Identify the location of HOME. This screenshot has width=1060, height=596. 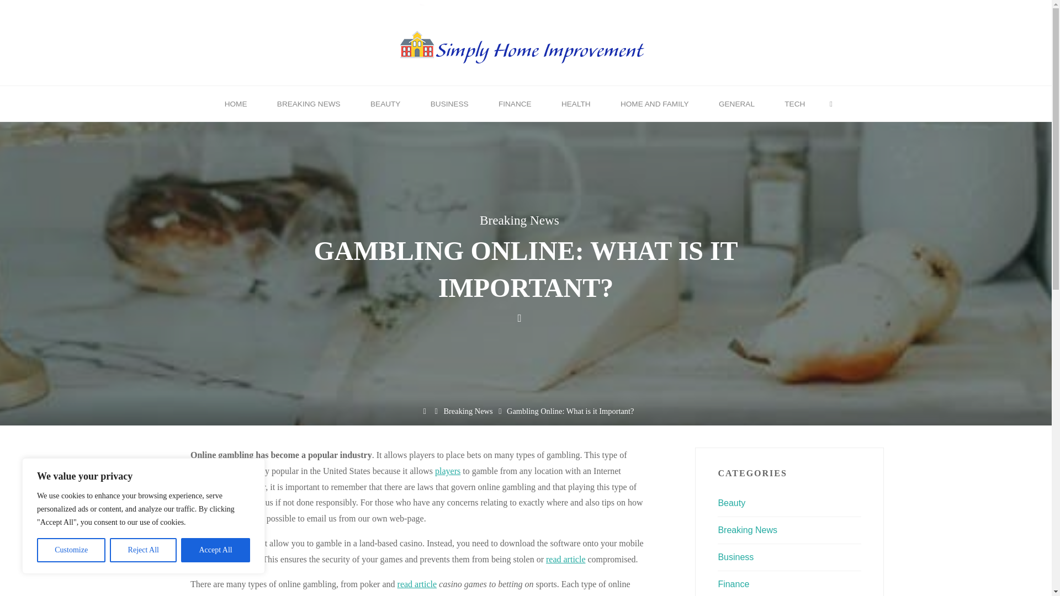
(236, 104).